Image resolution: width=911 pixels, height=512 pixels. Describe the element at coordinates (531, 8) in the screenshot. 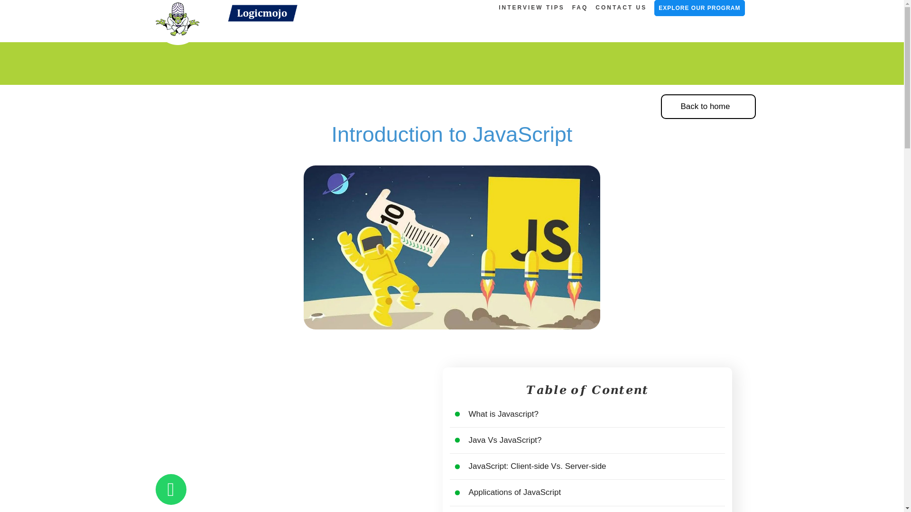

I see `INTERVIEW TIPS` at that location.